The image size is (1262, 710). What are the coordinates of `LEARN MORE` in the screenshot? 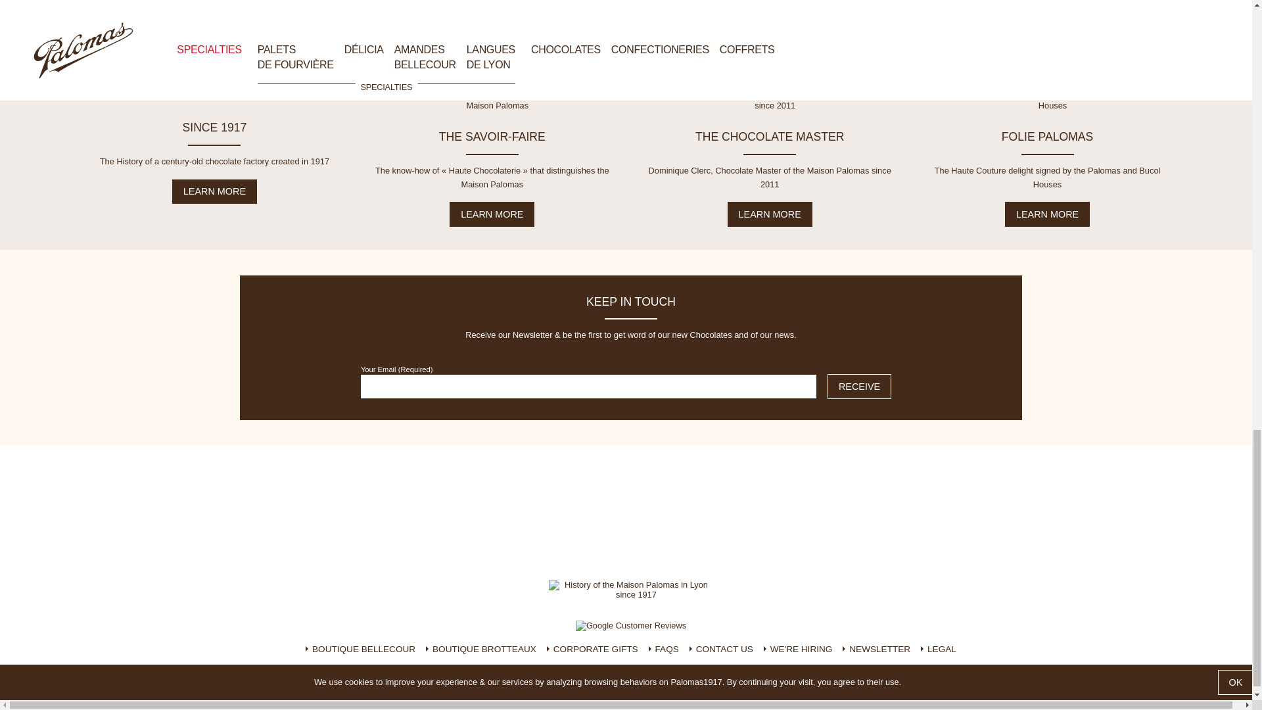 It's located at (492, 214).